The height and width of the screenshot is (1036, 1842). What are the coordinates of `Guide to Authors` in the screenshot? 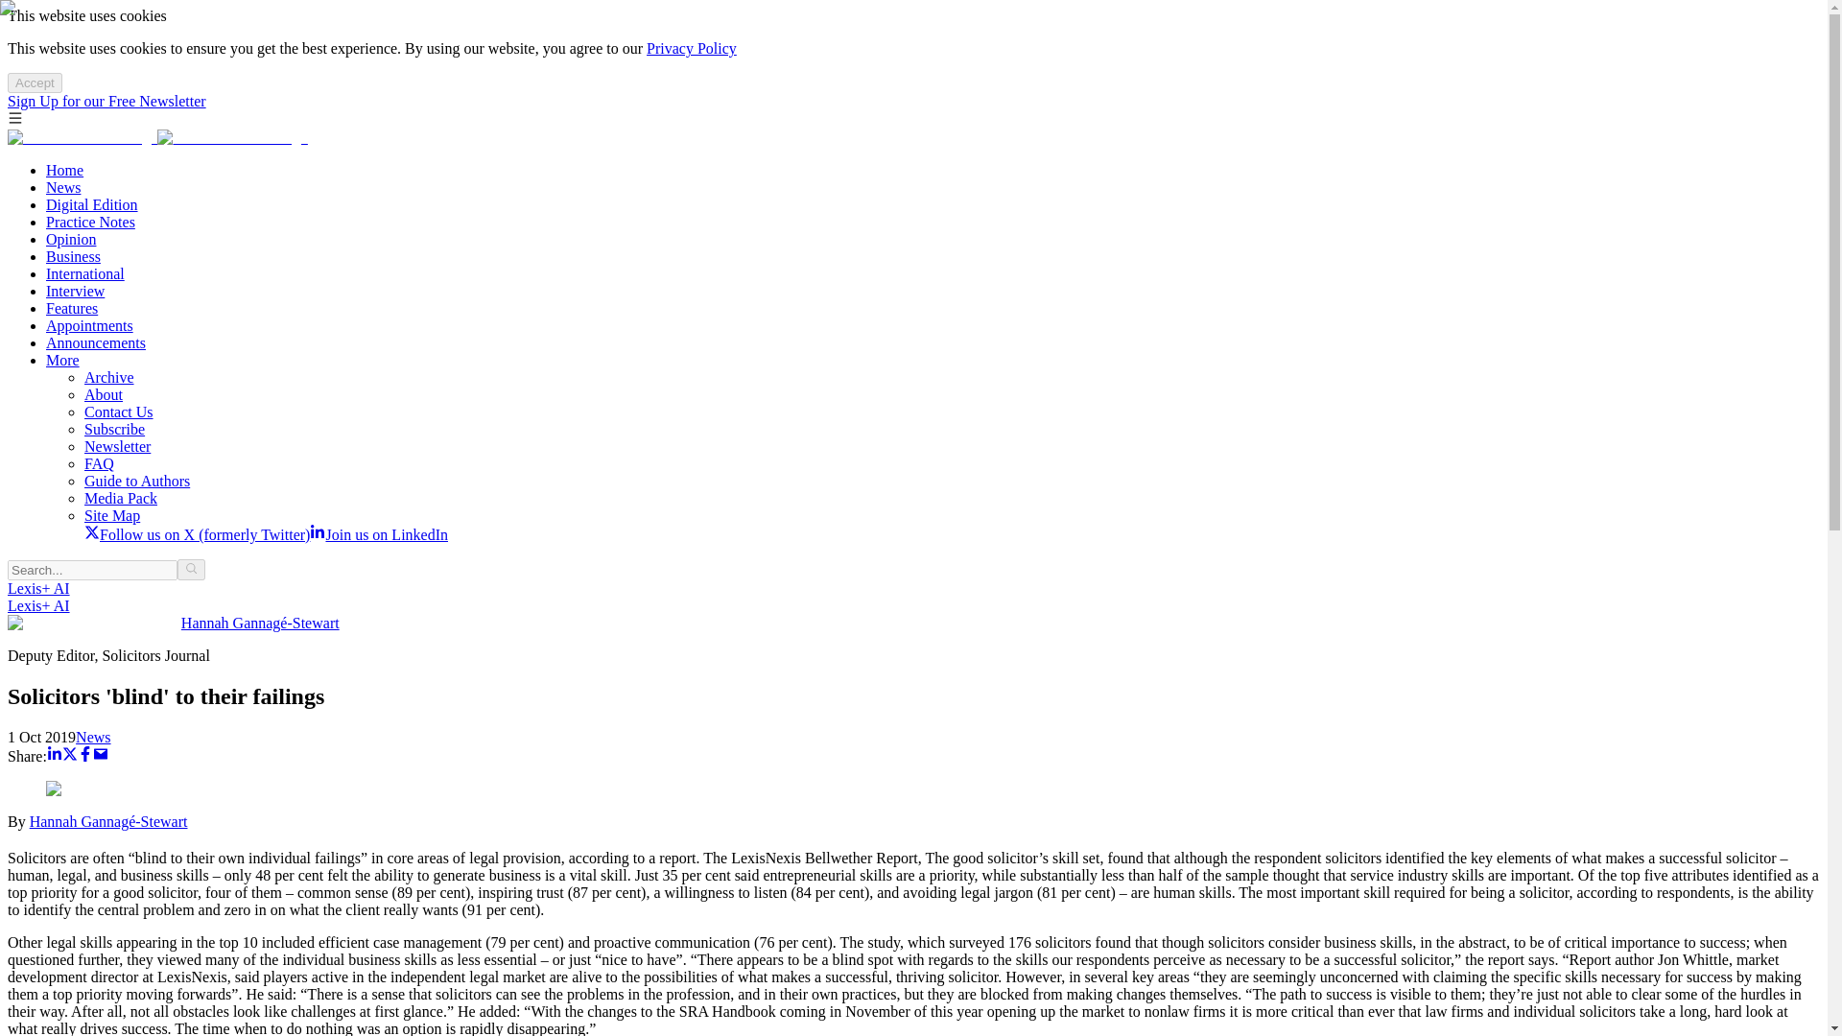 It's located at (136, 480).